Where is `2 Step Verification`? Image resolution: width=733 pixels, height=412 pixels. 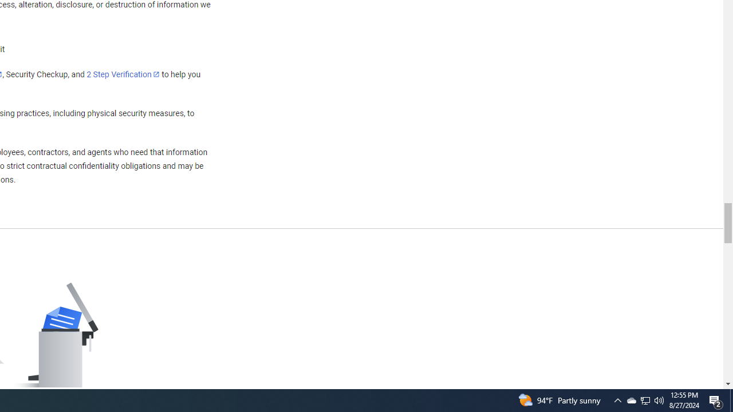 2 Step Verification is located at coordinates (123, 74).